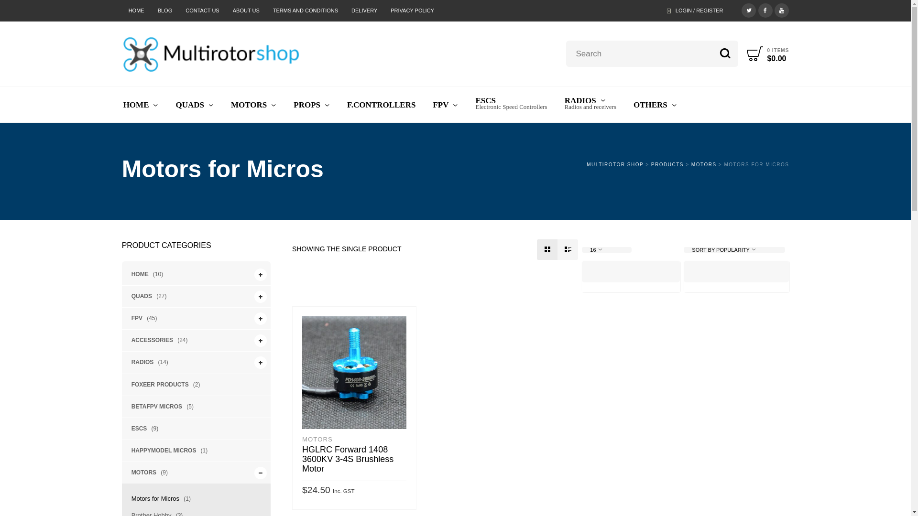  I want to click on Twitter, so click(749, 10).